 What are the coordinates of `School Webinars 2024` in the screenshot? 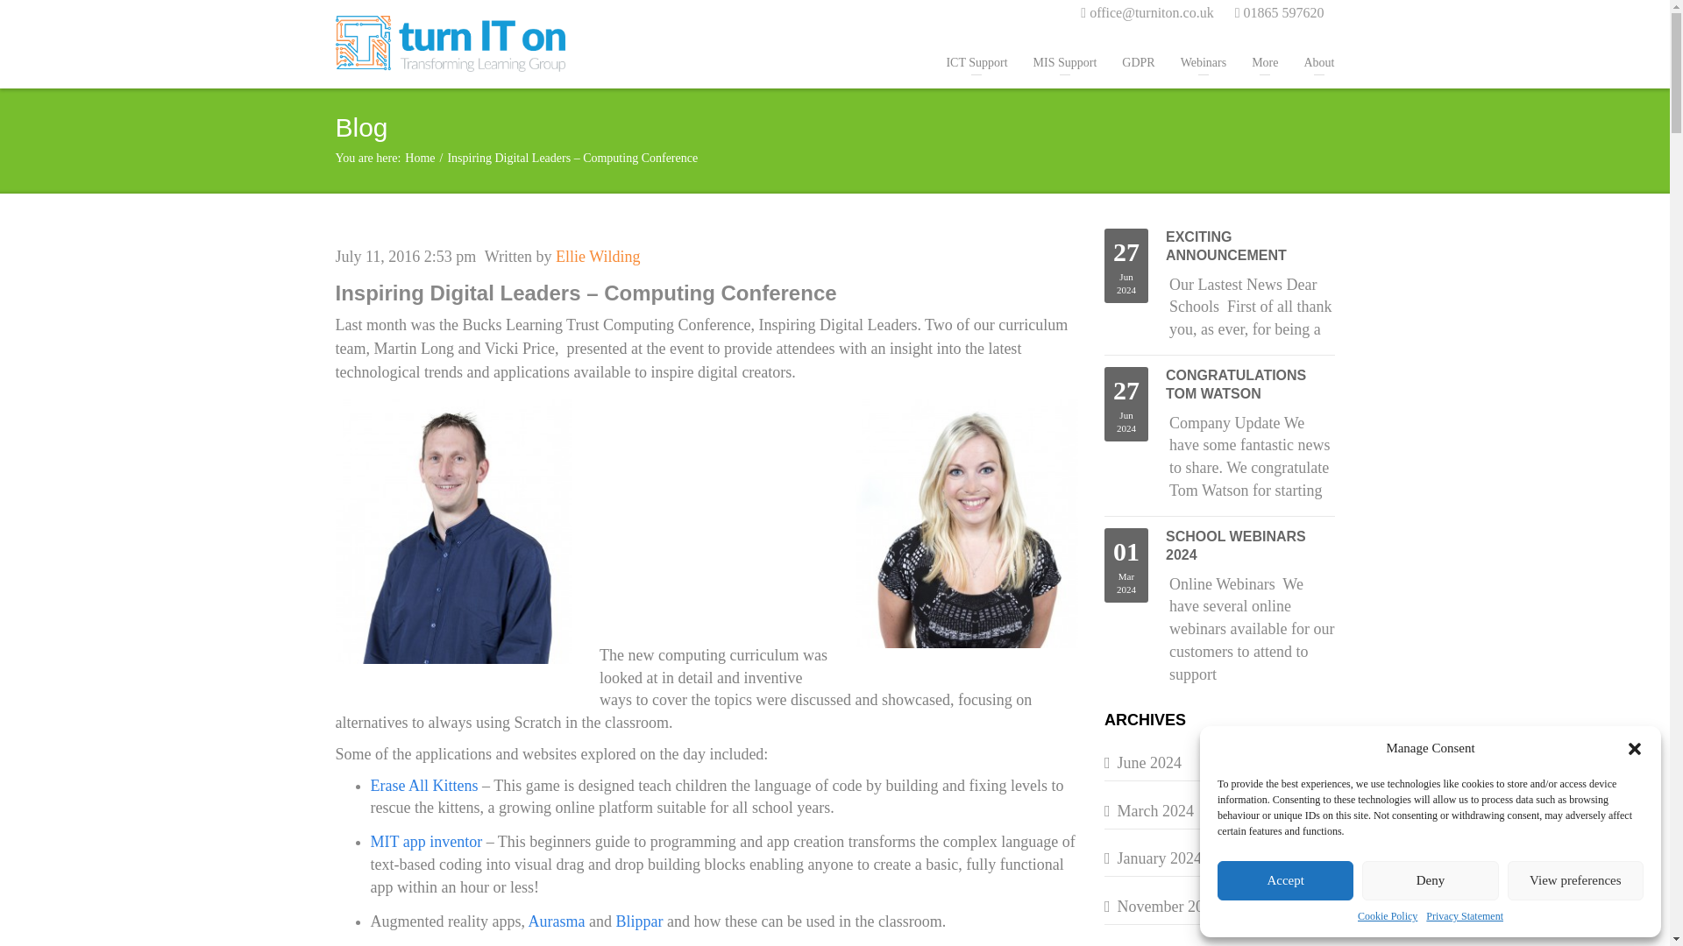 It's located at (1218, 546).